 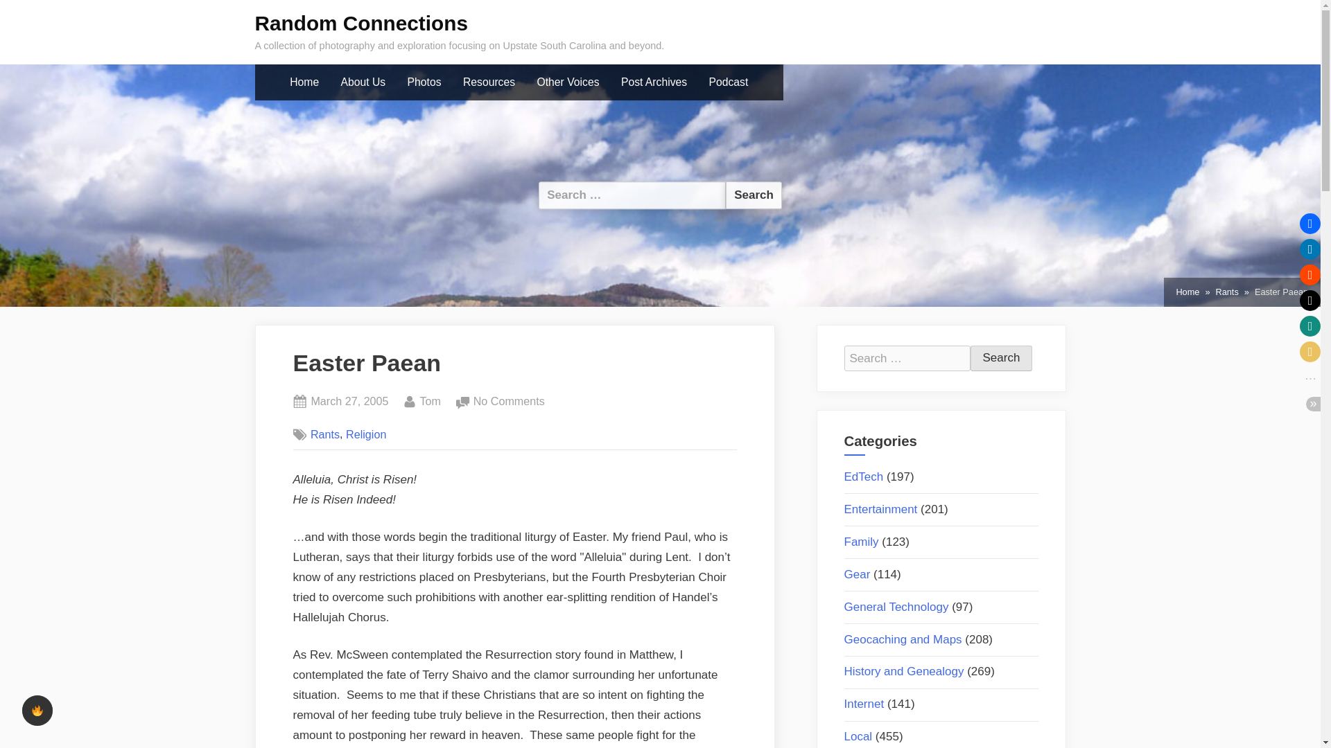 What do you see at coordinates (864, 704) in the screenshot?
I see `Internet` at bounding box center [864, 704].